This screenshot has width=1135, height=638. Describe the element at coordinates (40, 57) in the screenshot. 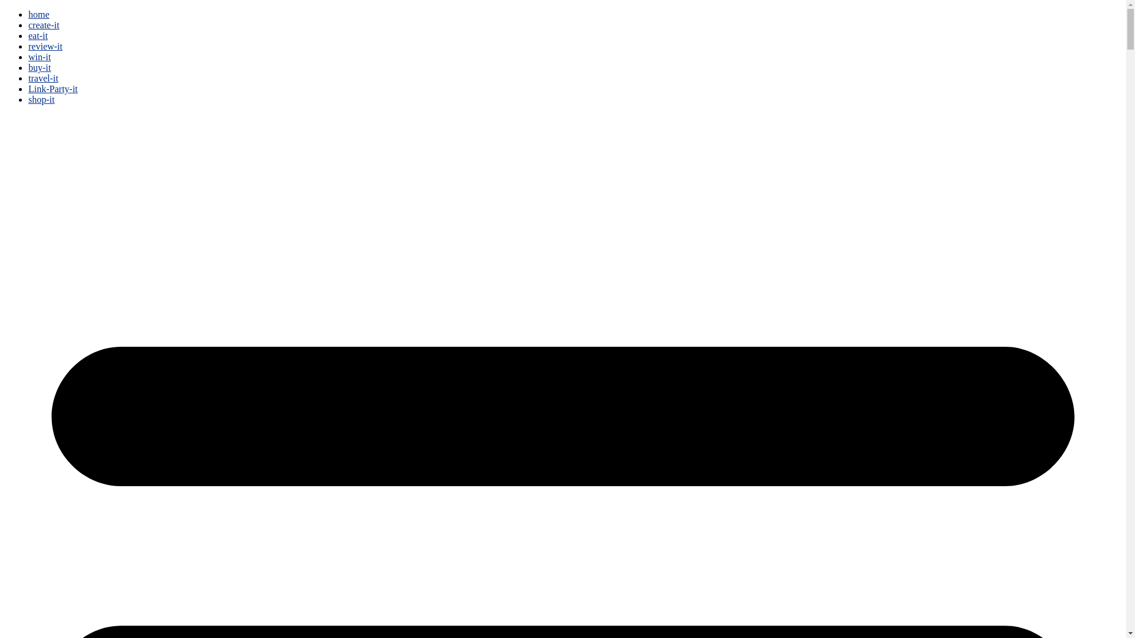

I see `win-it` at that location.